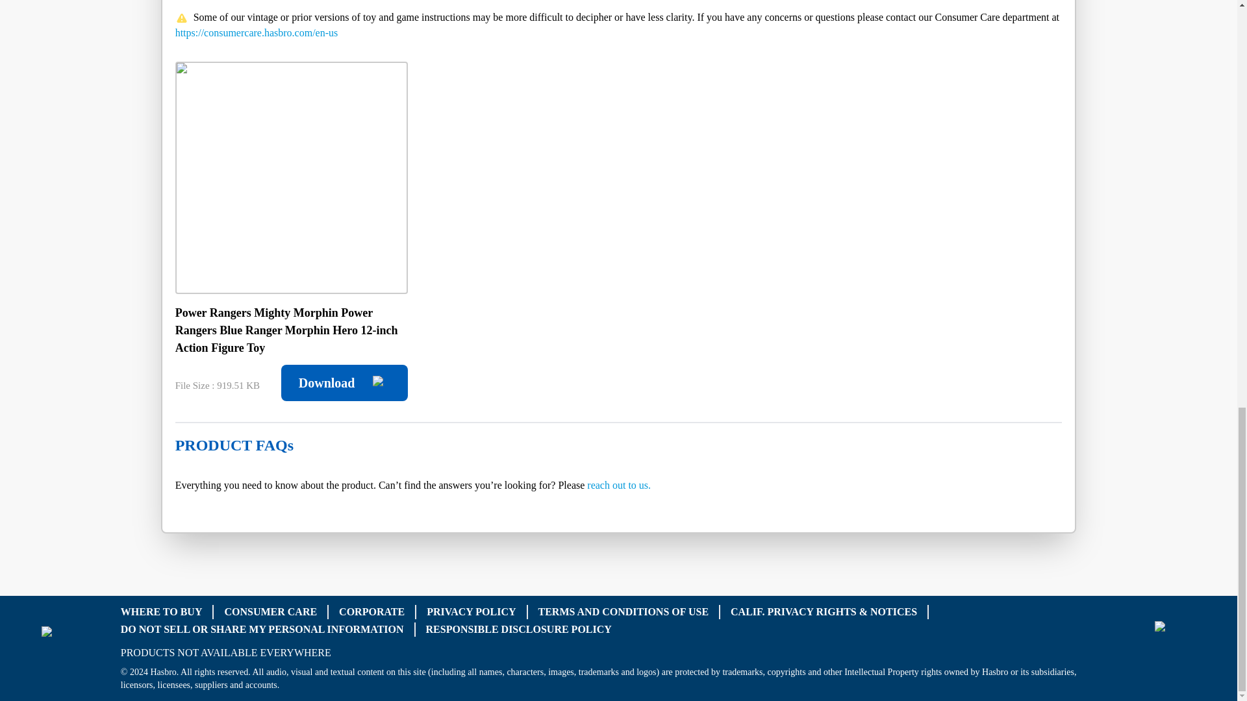 This screenshot has width=1247, height=701. Describe the element at coordinates (344, 382) in the screenshot. I see `Download` at that location.